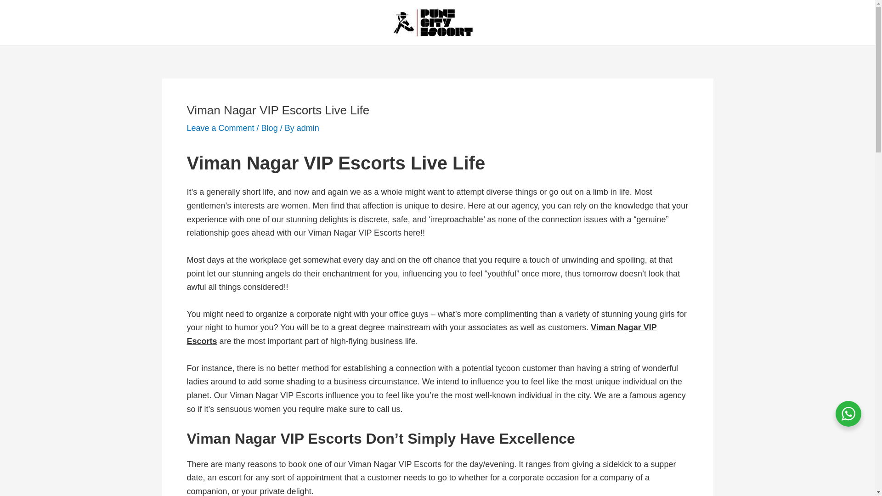  What do you see at coordinates (421, 334) in the screenshot?
I see `Viman Nagar VIP Escorts` at bounding box center [421, 334].